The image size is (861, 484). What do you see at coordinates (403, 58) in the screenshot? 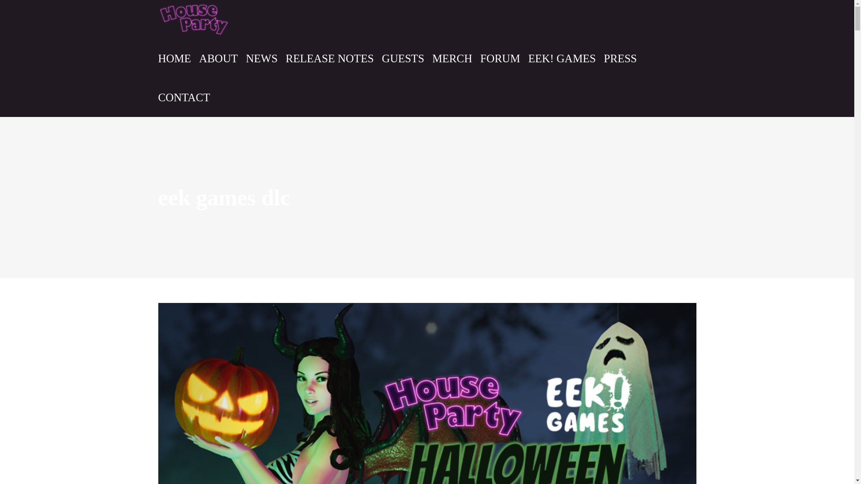
I see `GUESTS` at bounding box center [403, 58].